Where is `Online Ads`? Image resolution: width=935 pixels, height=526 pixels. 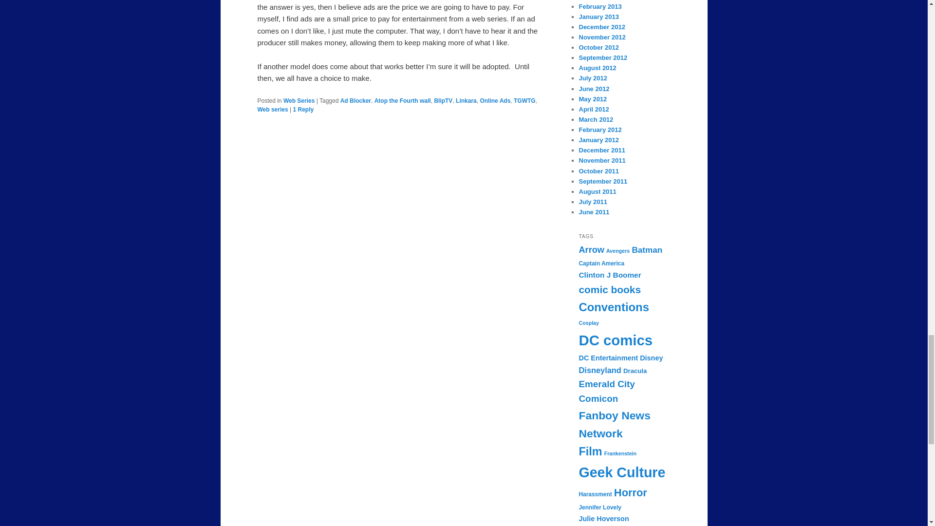
Online Ads is located at coordinates (495, 100).